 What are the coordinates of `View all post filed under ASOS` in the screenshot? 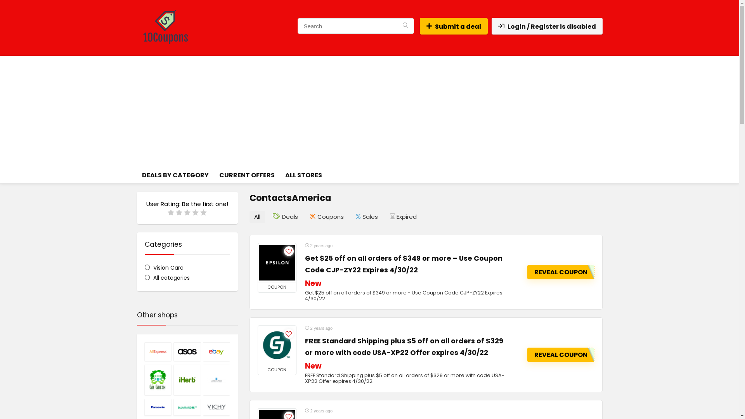 It's located at (187, 351).